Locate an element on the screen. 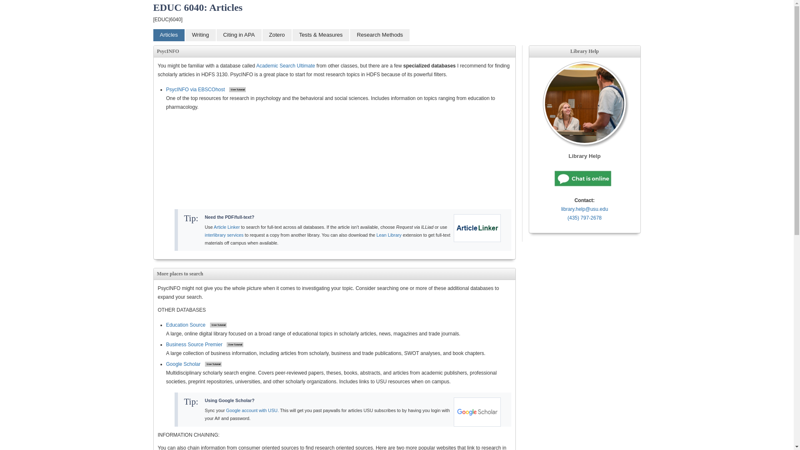 The width and height of the screenshot is (800, 450). Academic Search Ultimate  is located at coordinates (286, 66).